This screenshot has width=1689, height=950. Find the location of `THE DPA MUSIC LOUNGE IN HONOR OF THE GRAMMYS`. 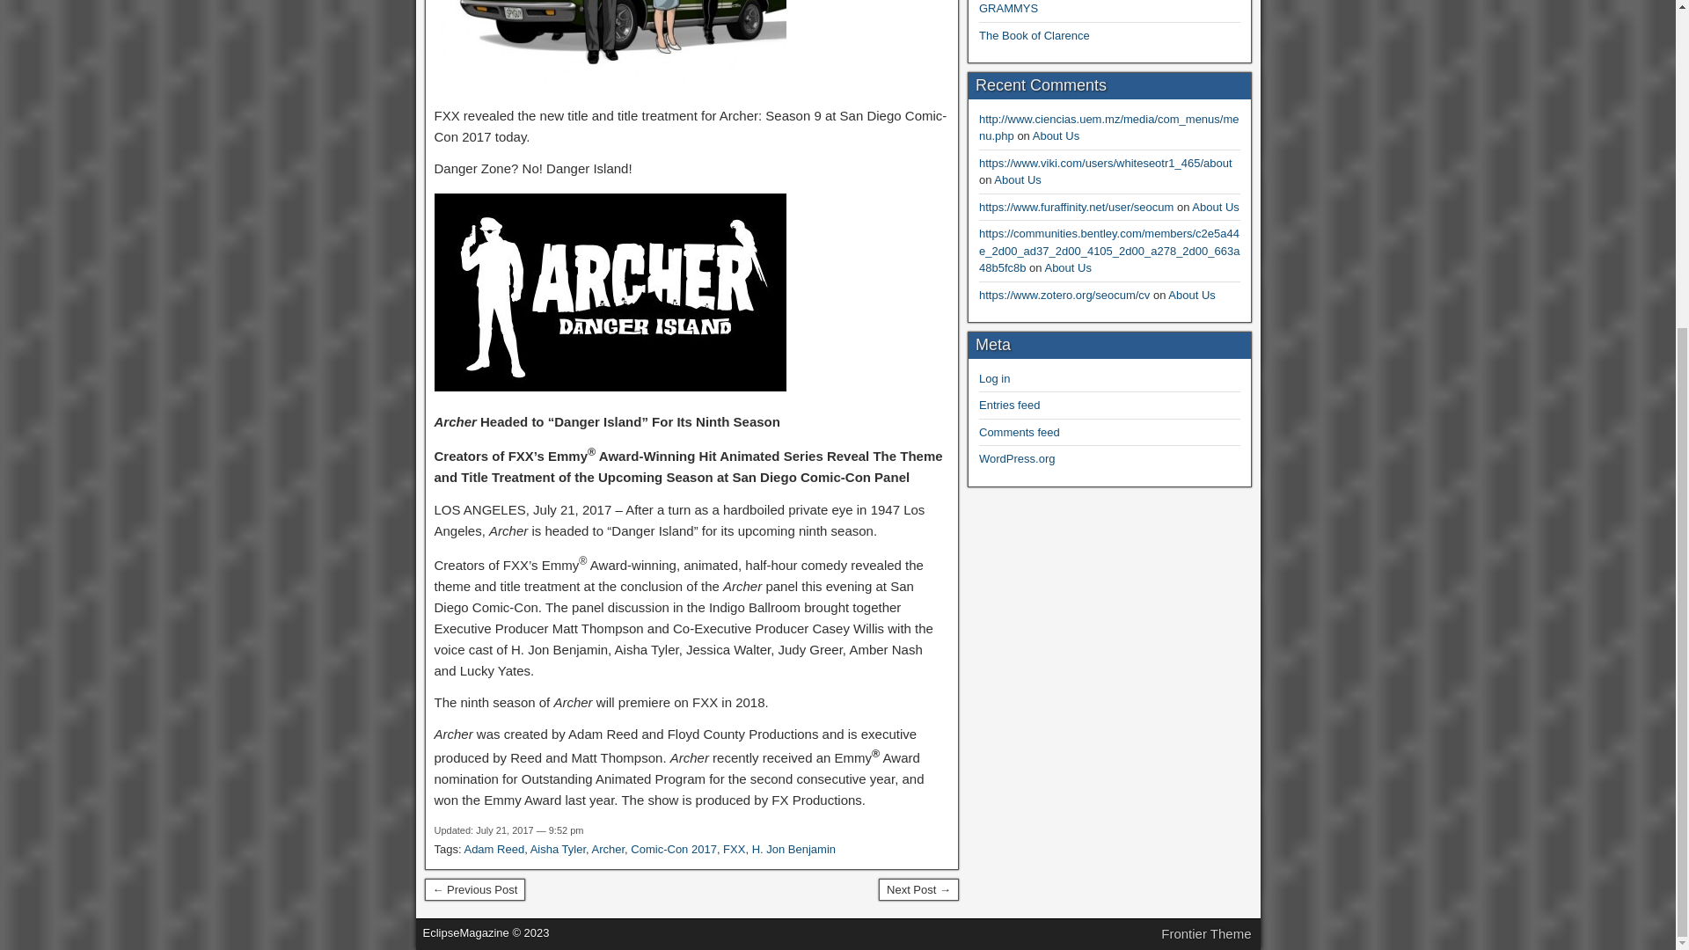

THE DPA MUSIC LOUNGE IN HONOR OF THE GRAMMYS is located at coordinates (1101, 8).